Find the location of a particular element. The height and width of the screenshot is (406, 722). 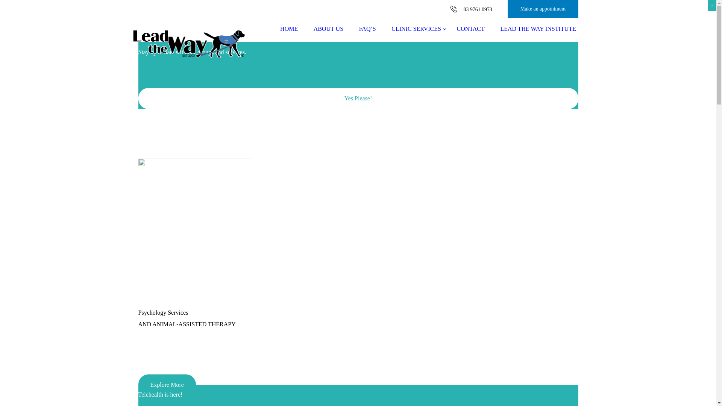

Make an appointment is located at coordinates (543, 9).